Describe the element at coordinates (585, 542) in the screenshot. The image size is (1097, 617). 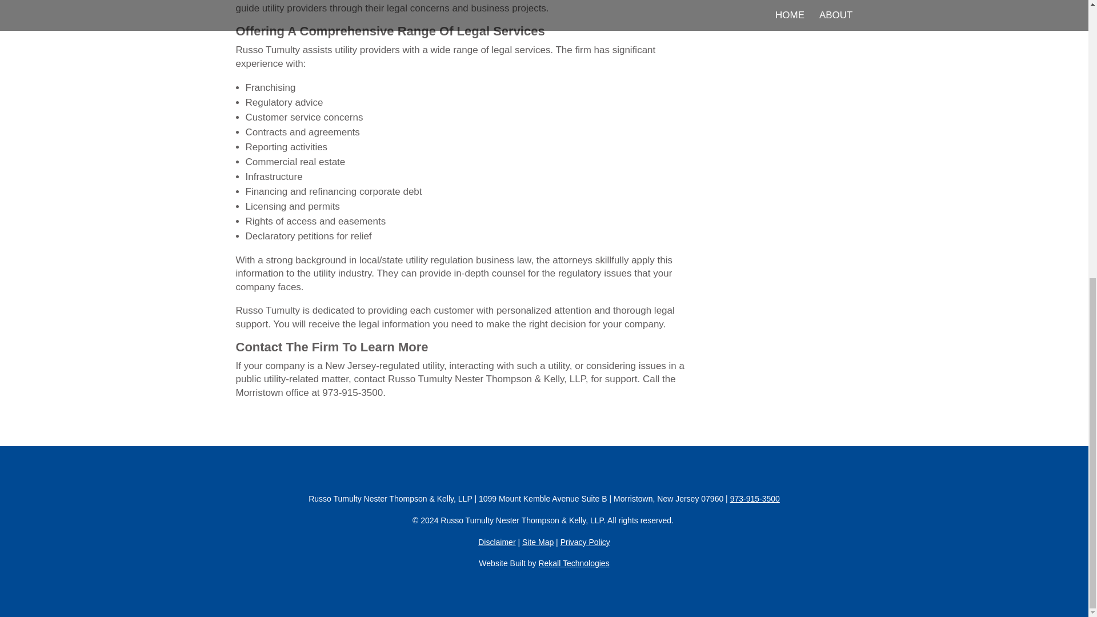
I see `Privacy Policy` at that location.